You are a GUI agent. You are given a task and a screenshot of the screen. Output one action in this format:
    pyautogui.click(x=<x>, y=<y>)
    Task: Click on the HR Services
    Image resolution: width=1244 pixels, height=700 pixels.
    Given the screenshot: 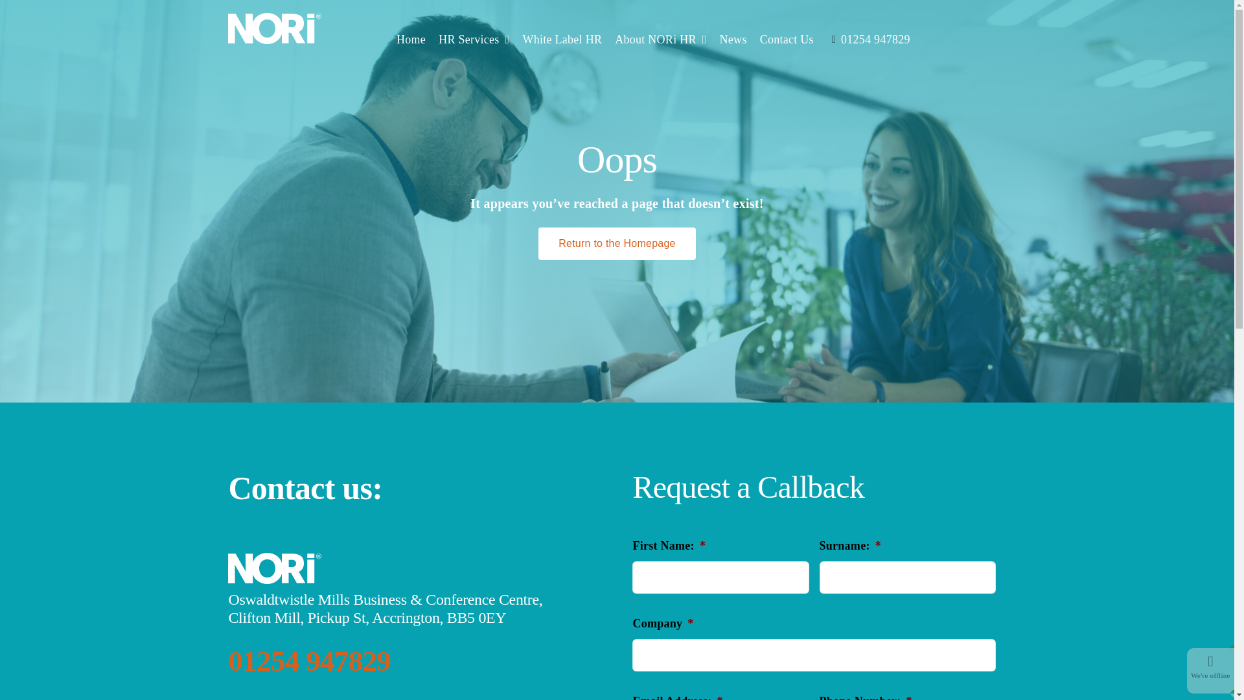 What is the action you would take?
    pyautogui.click(x=474, y=39)
    